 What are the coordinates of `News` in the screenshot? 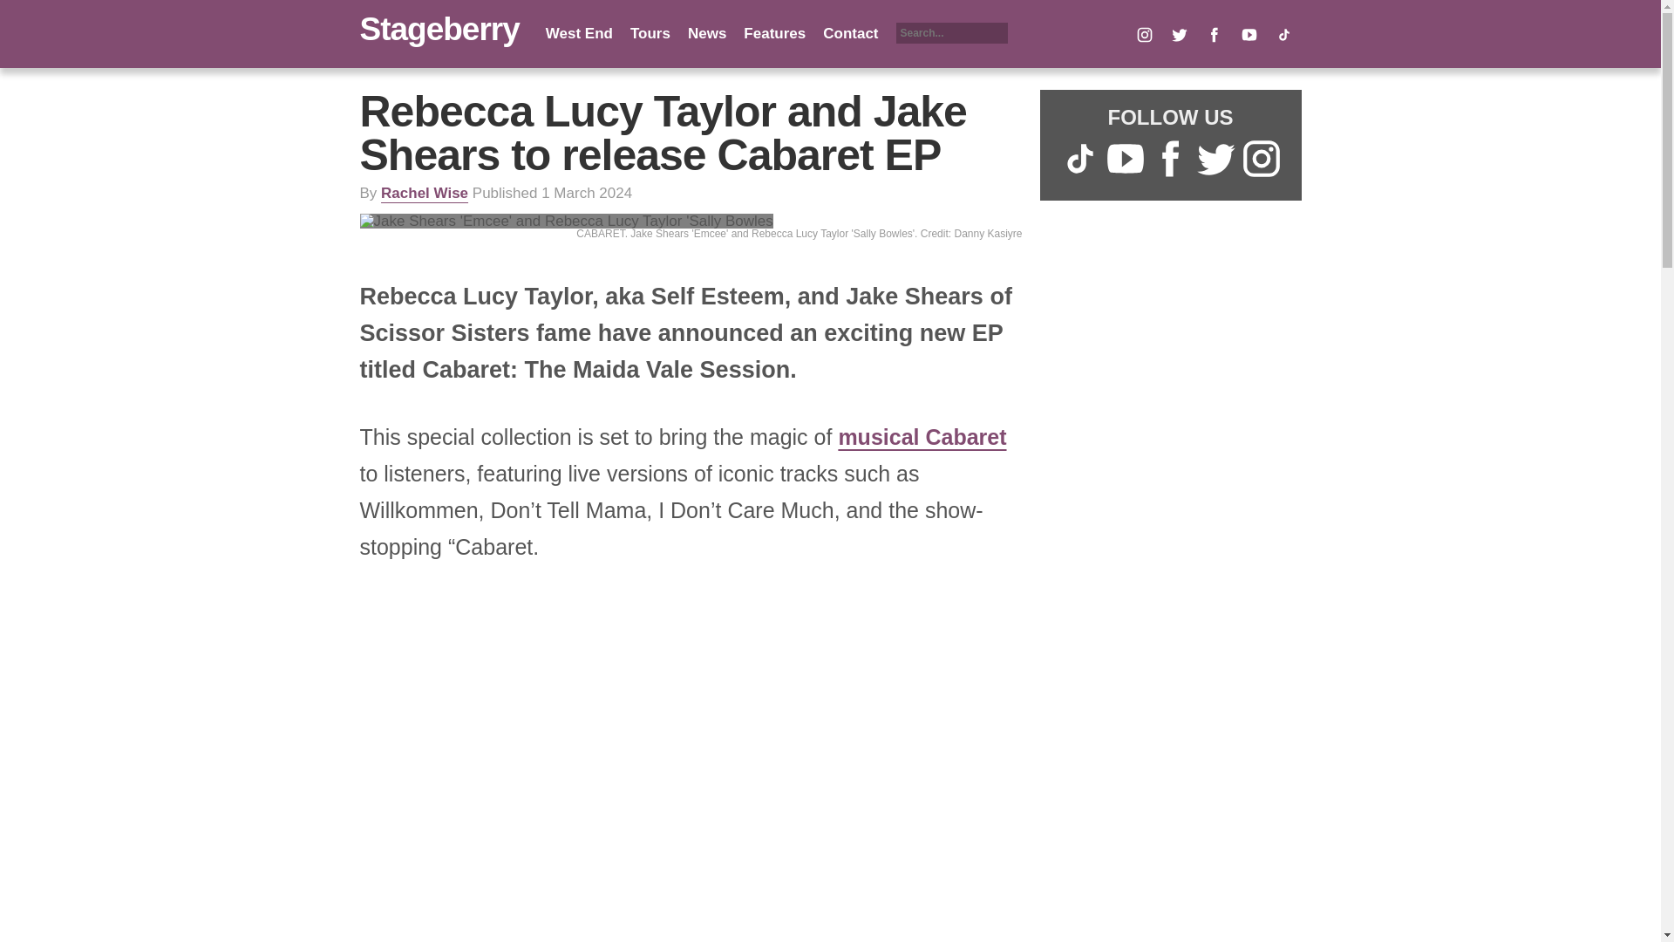 It's located at (707, 33).